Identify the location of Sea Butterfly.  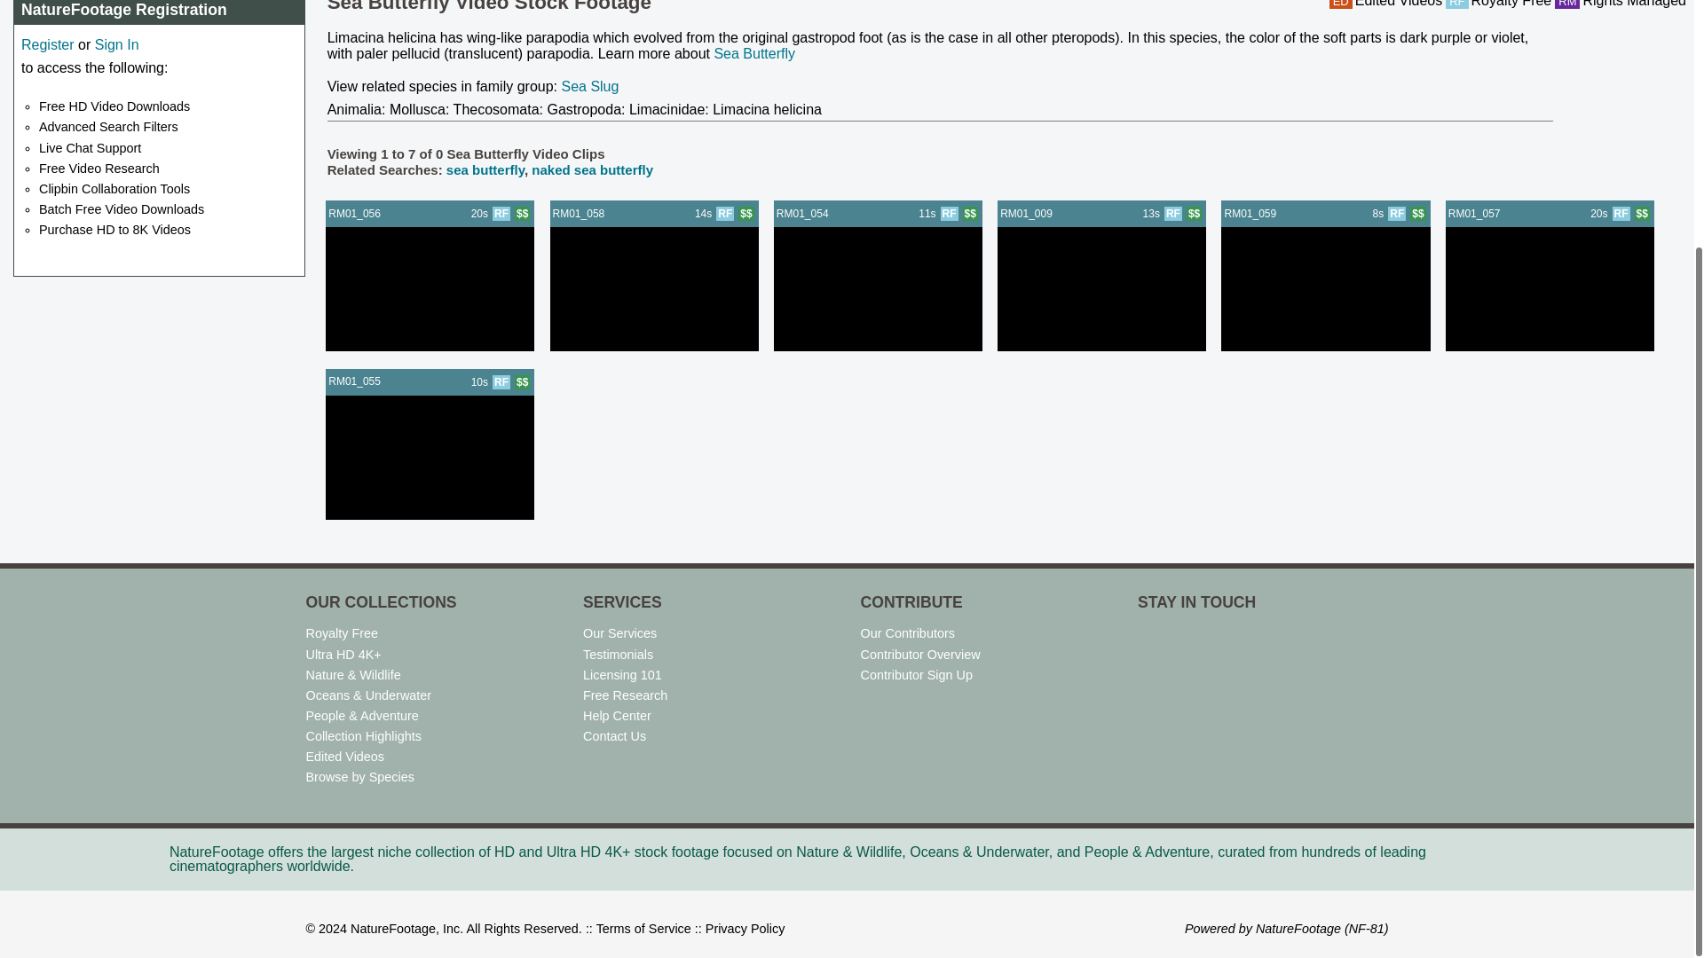
(754, 53).